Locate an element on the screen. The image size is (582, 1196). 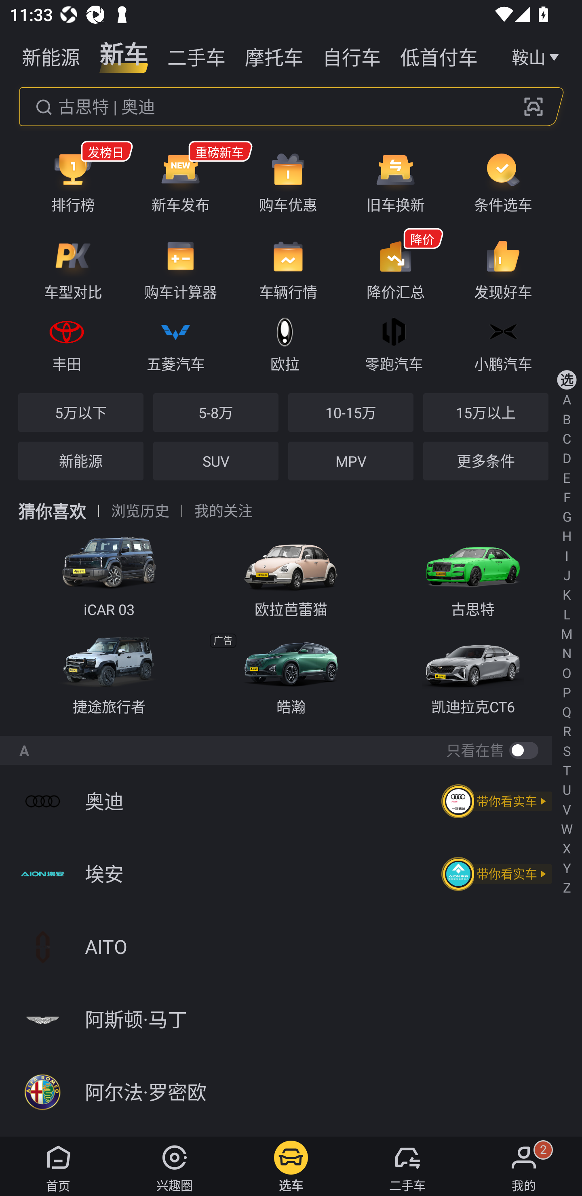
鞍山 is located at coordinates (537, 55).